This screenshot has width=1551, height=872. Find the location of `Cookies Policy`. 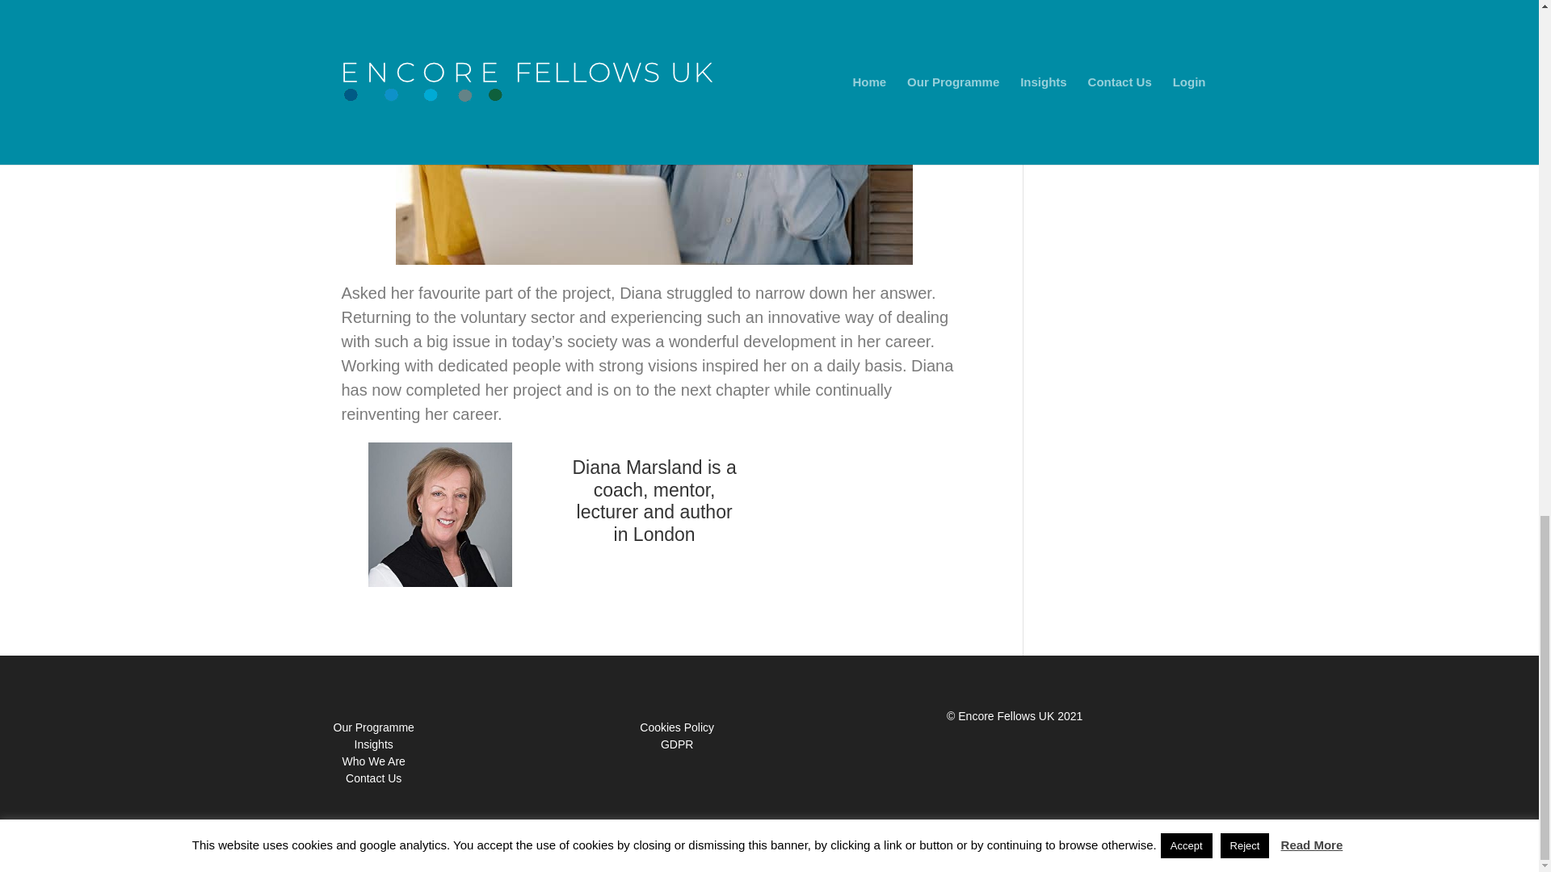

Cookies Policy is located at coordinates (676, 727).